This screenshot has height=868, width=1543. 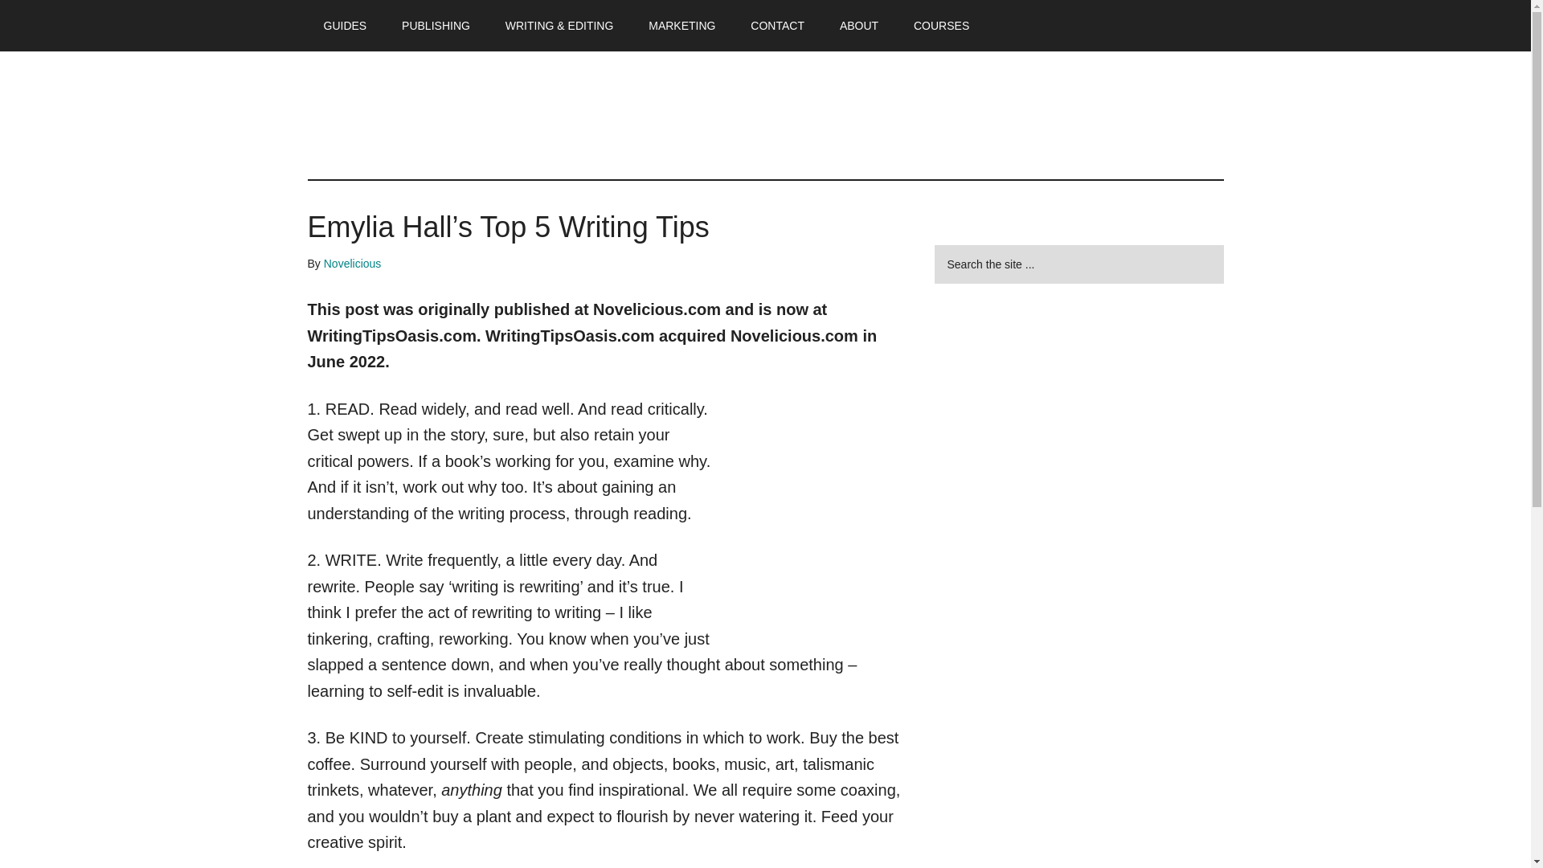 I want to click on ABOUT, so click(x=859, y=26).